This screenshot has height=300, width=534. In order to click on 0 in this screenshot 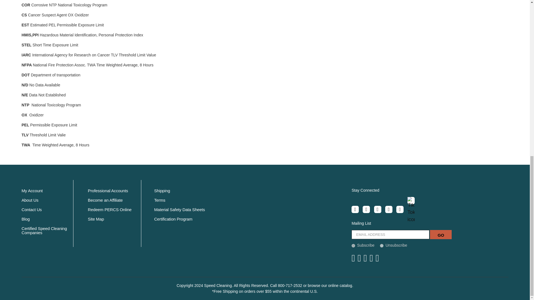, I will do `click(382, 245)`.